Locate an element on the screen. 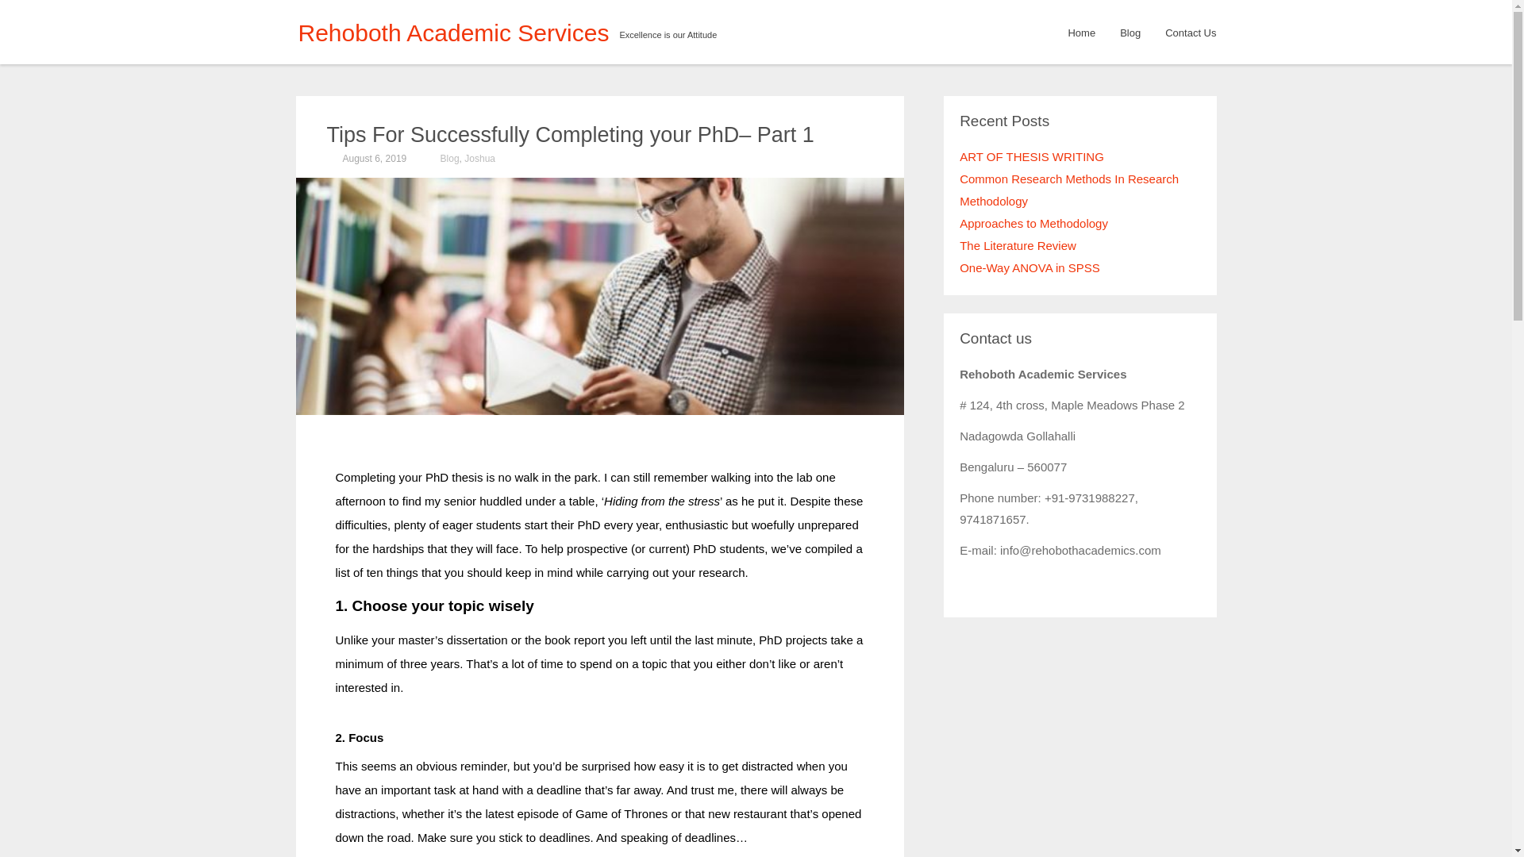 The height and width of the screenshot is (857, 1524). ART OF THESIS WRITING is located at coordinates (1032, 157).